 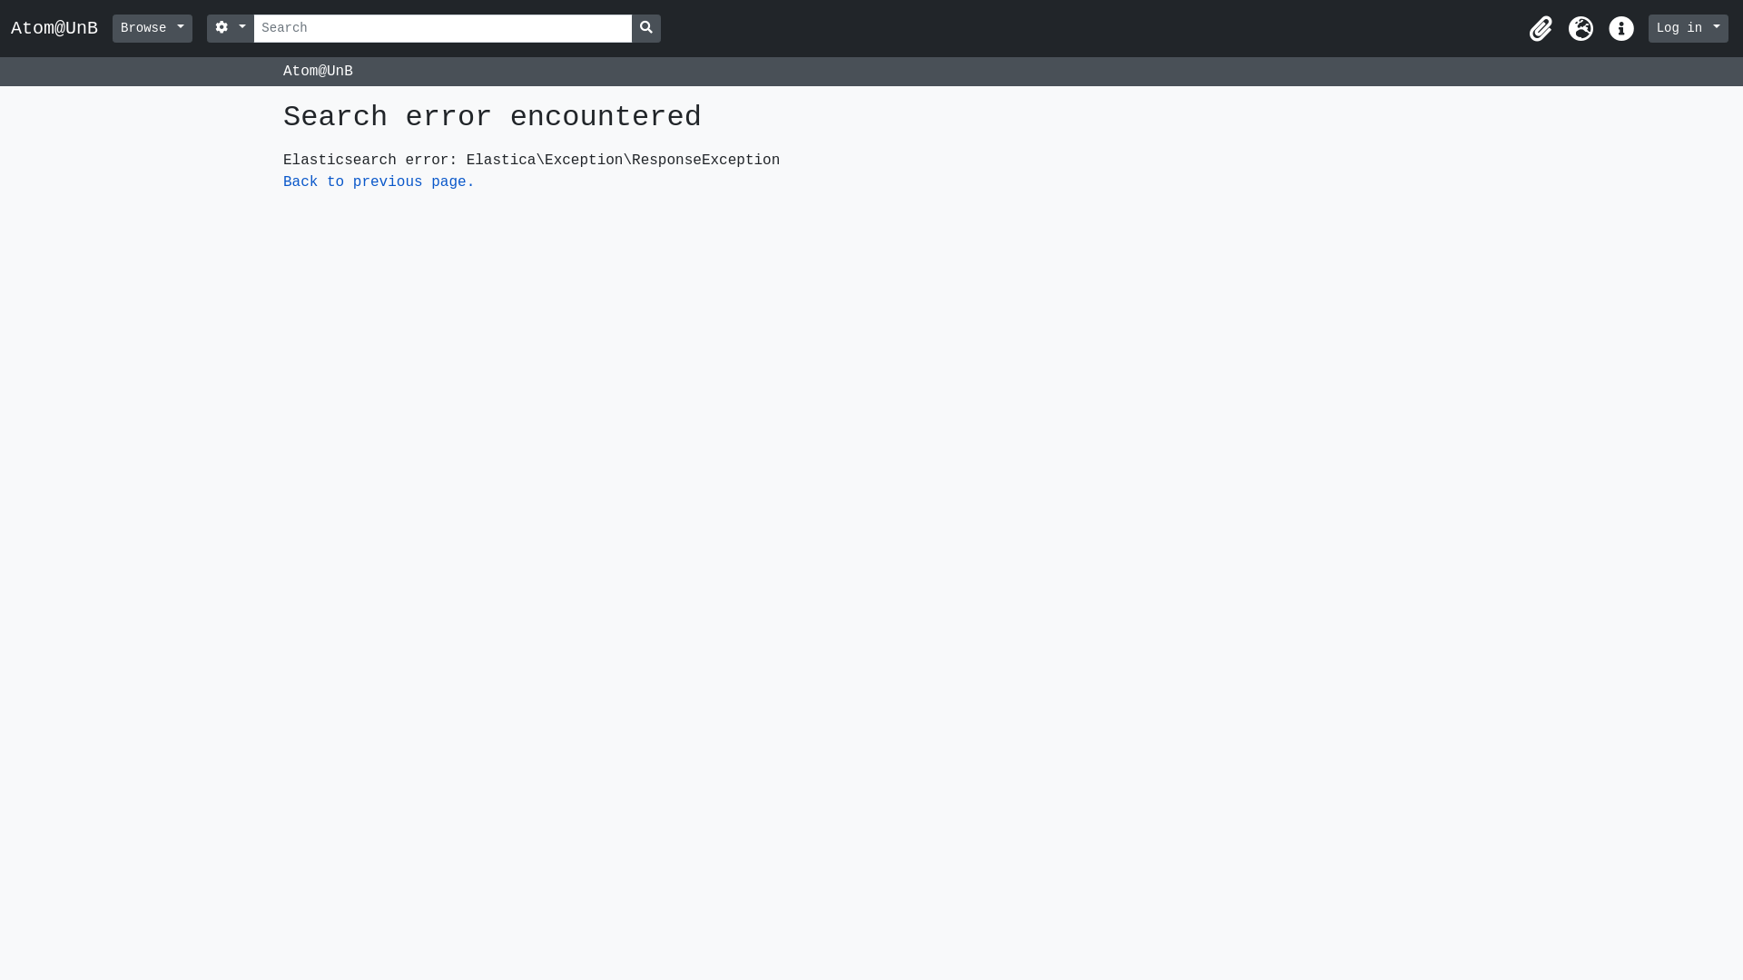 What do you see at coordinates (1541, 29) in the screenshot?
I see `Clipboard` at bounding box center [1541, 29].